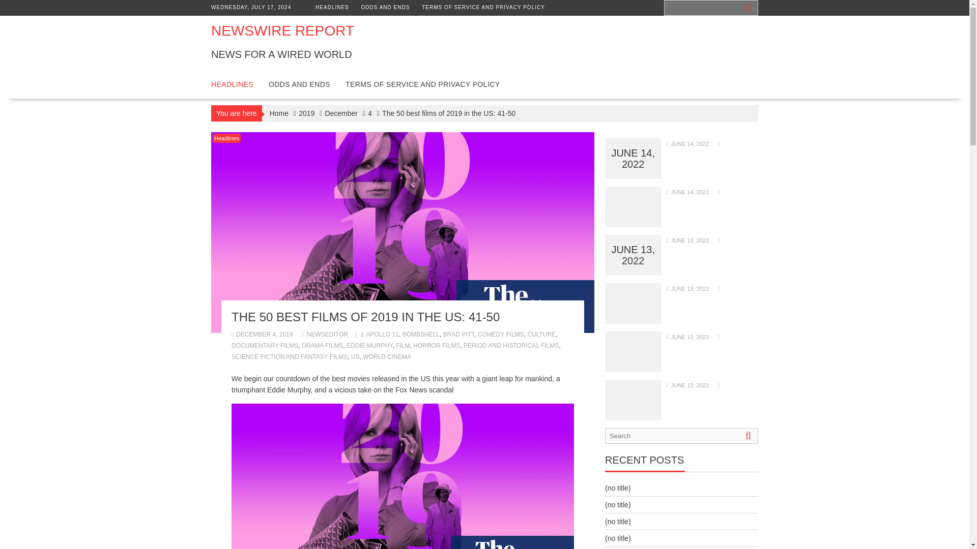 This screenshot has height=549, width=977. What do you see at coordinates (382, 334) in the screenshot?
I see `APOLLO 11` at bounding box center [382, 334].